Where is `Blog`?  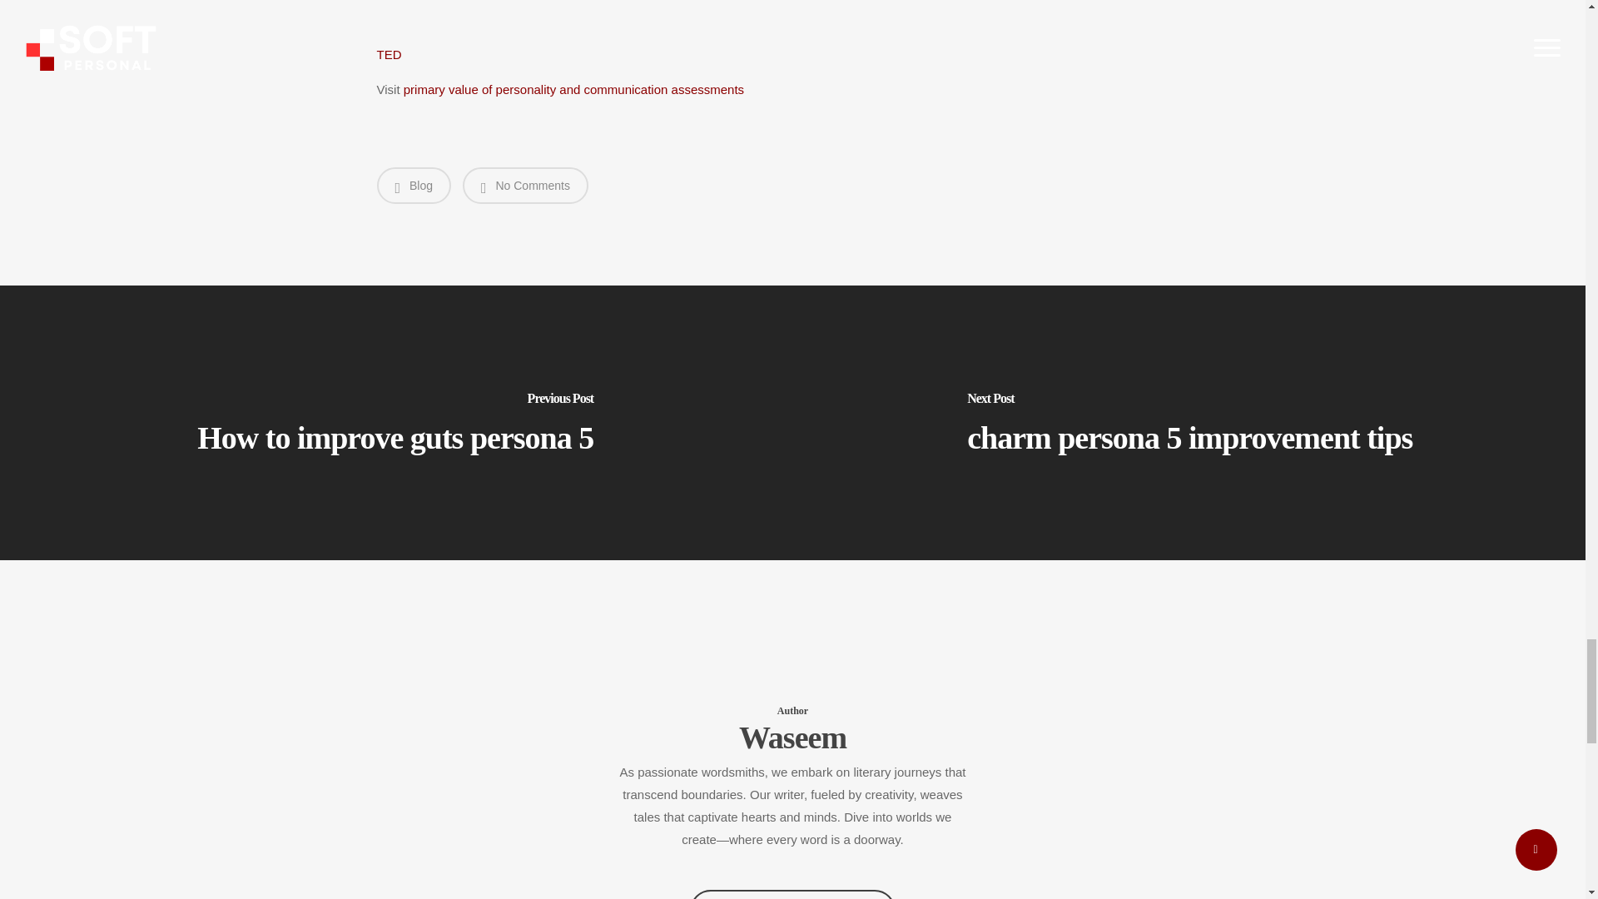 Blog is located at coordinates (413, 185).